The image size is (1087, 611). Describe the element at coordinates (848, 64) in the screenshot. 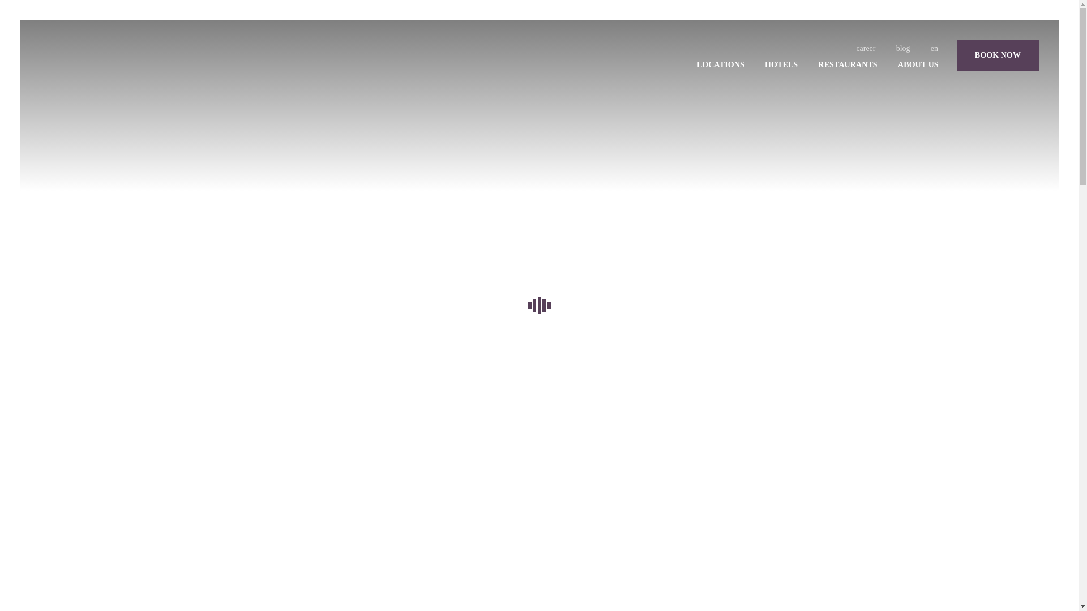

I see `RESTAURANTS` at that location.